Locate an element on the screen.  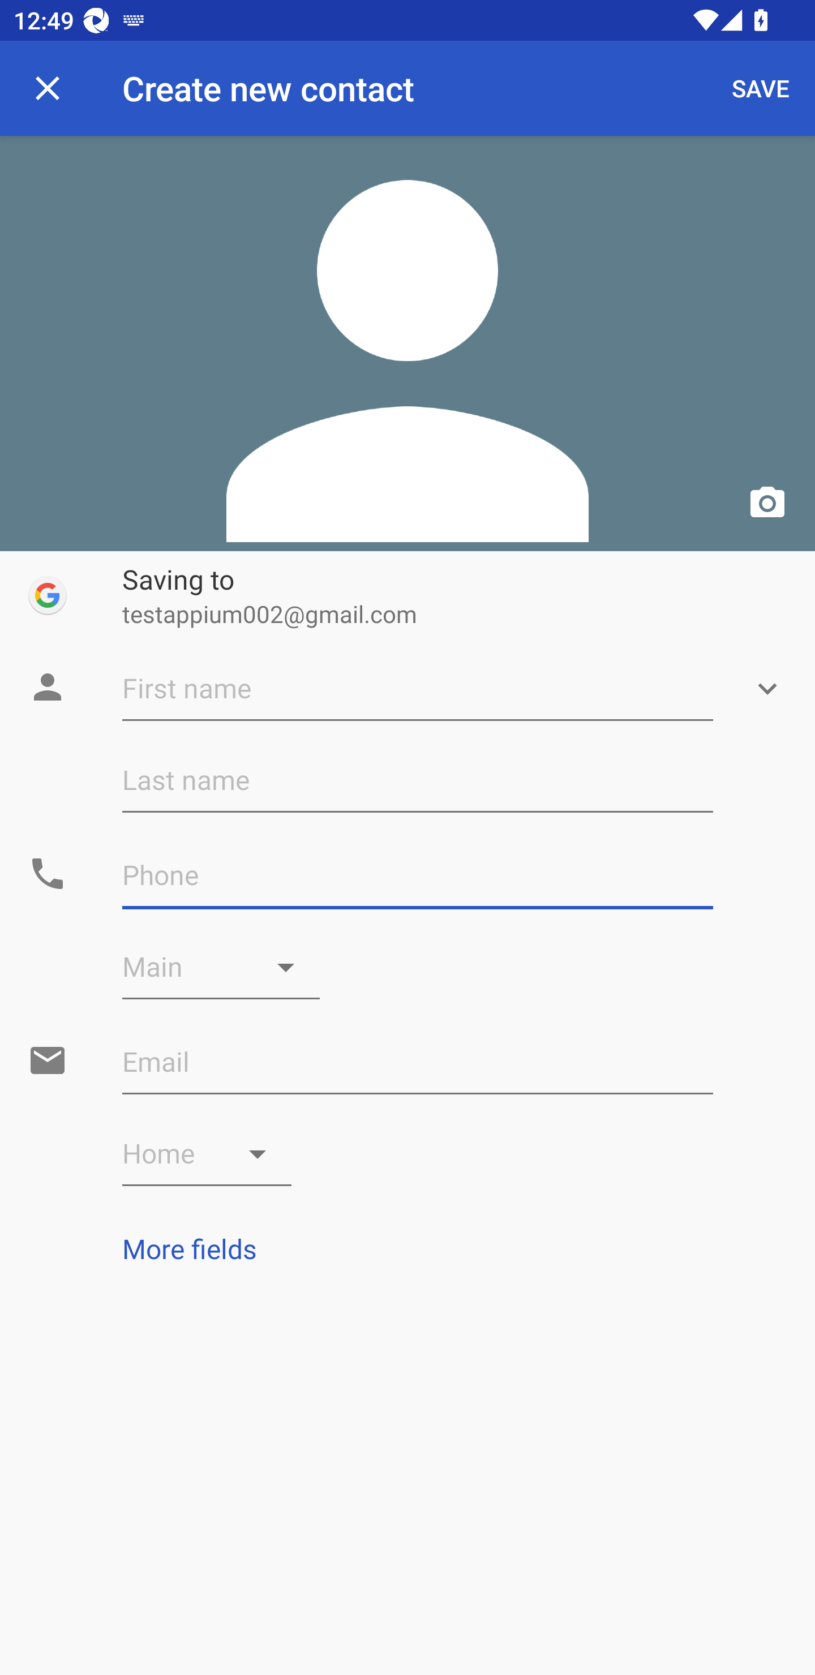
Email Home is located at coordinates (207, 1153).